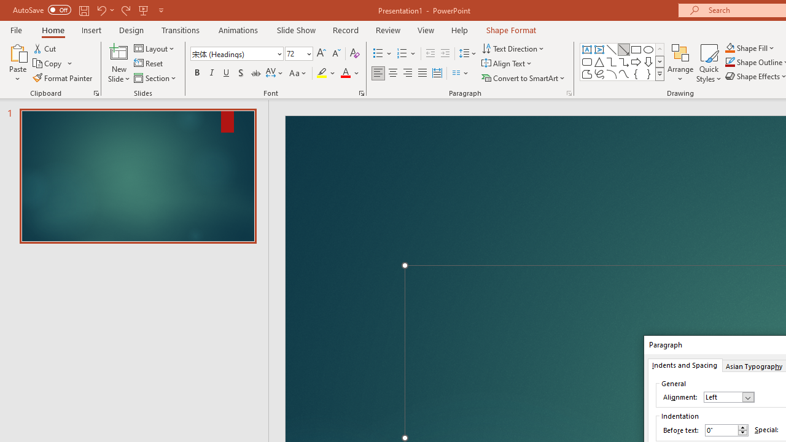  Describe the element at coordinates (430, 54) in the screenshot. I see `Decrease Indent` at that location.